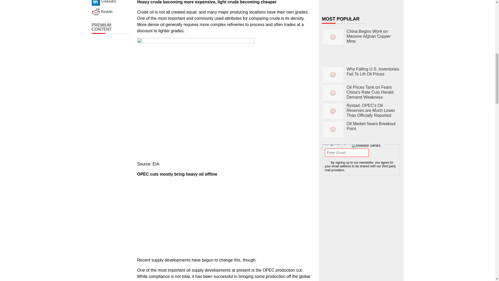  I want to click on 1, so click(327, 162).